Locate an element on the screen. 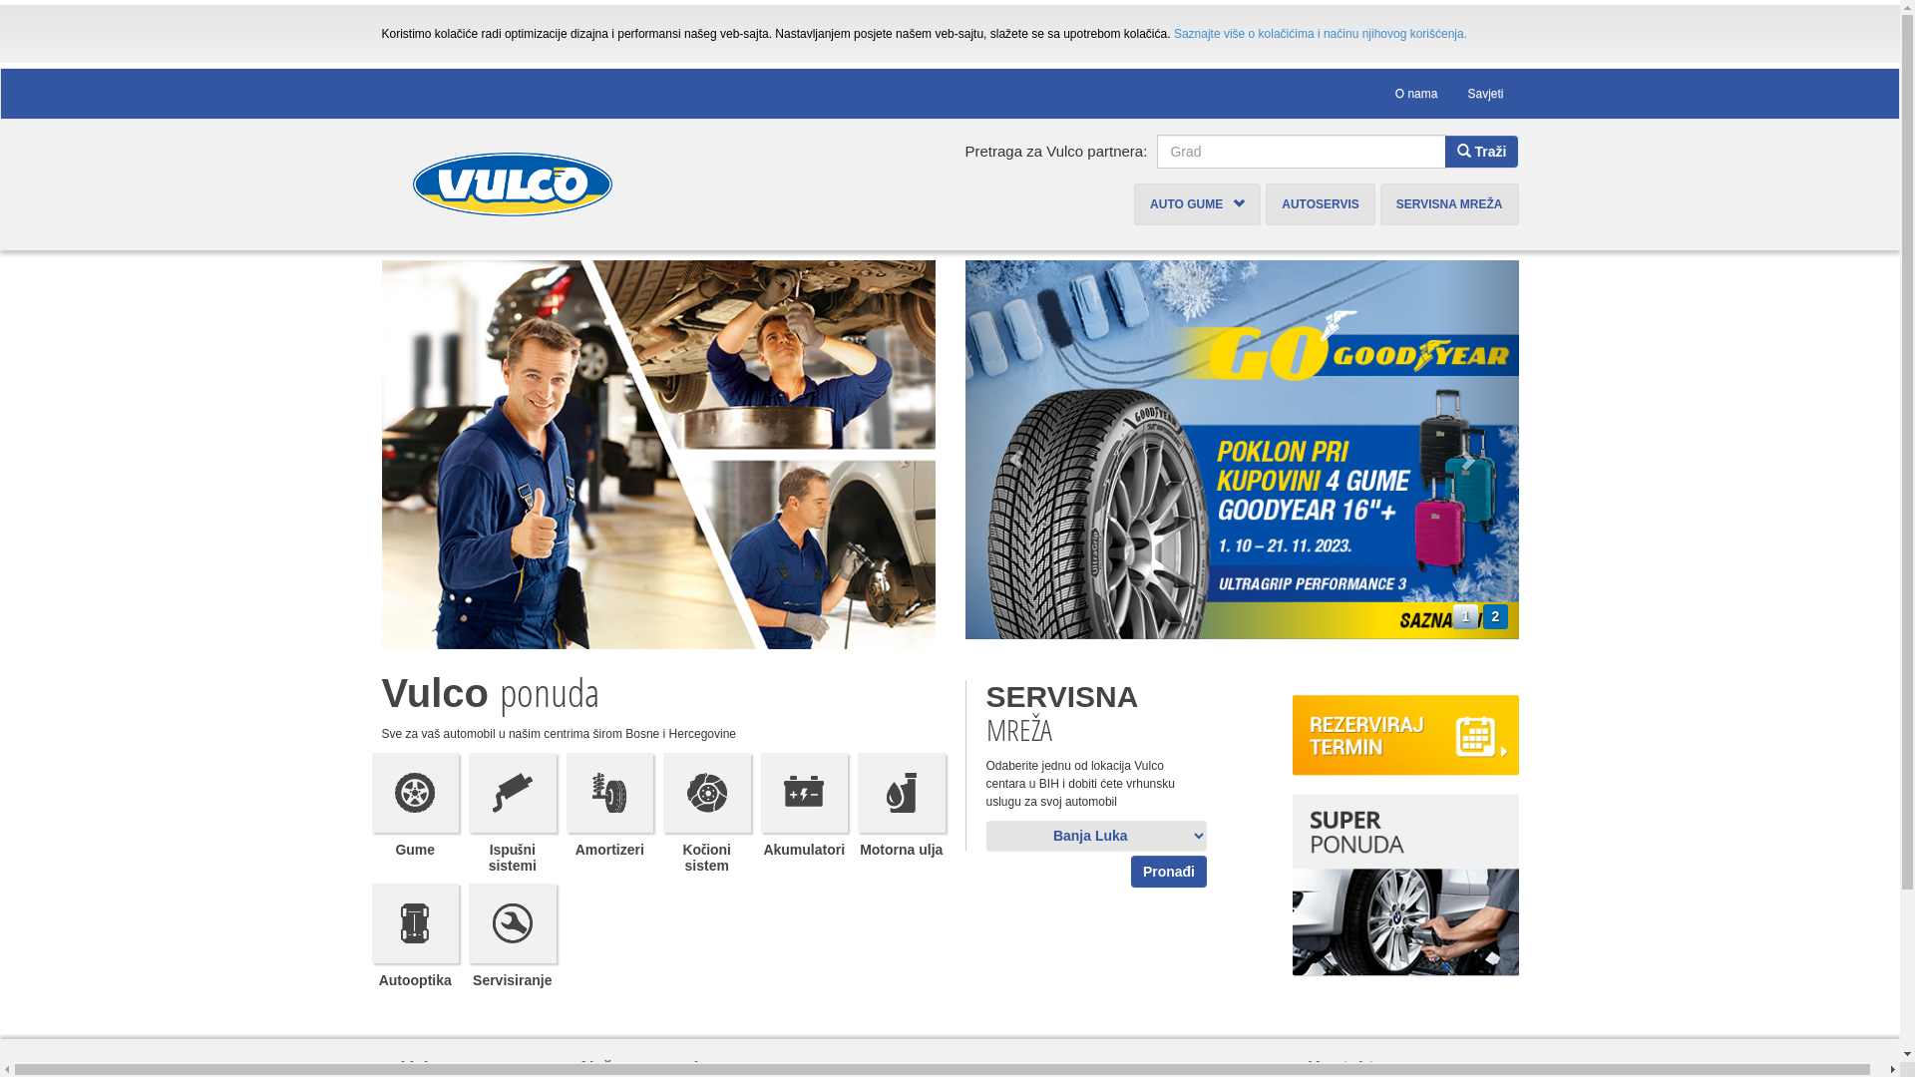 Image resolution: width=1915 pixels, height=1077 pixels. AUTOSERVIS is located at coordinates (1321, 204).